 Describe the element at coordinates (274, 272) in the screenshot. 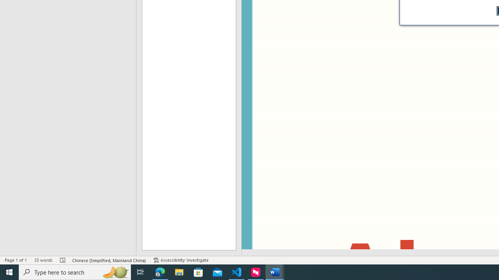

I see `Word - 2 running windows` at that location.